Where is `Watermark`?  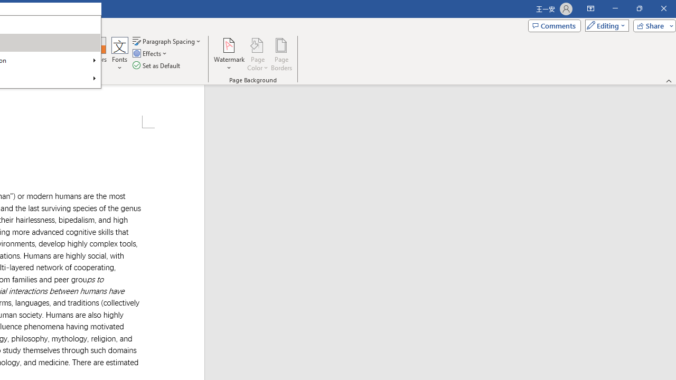
Watermark is located at coordinates (229, 54).